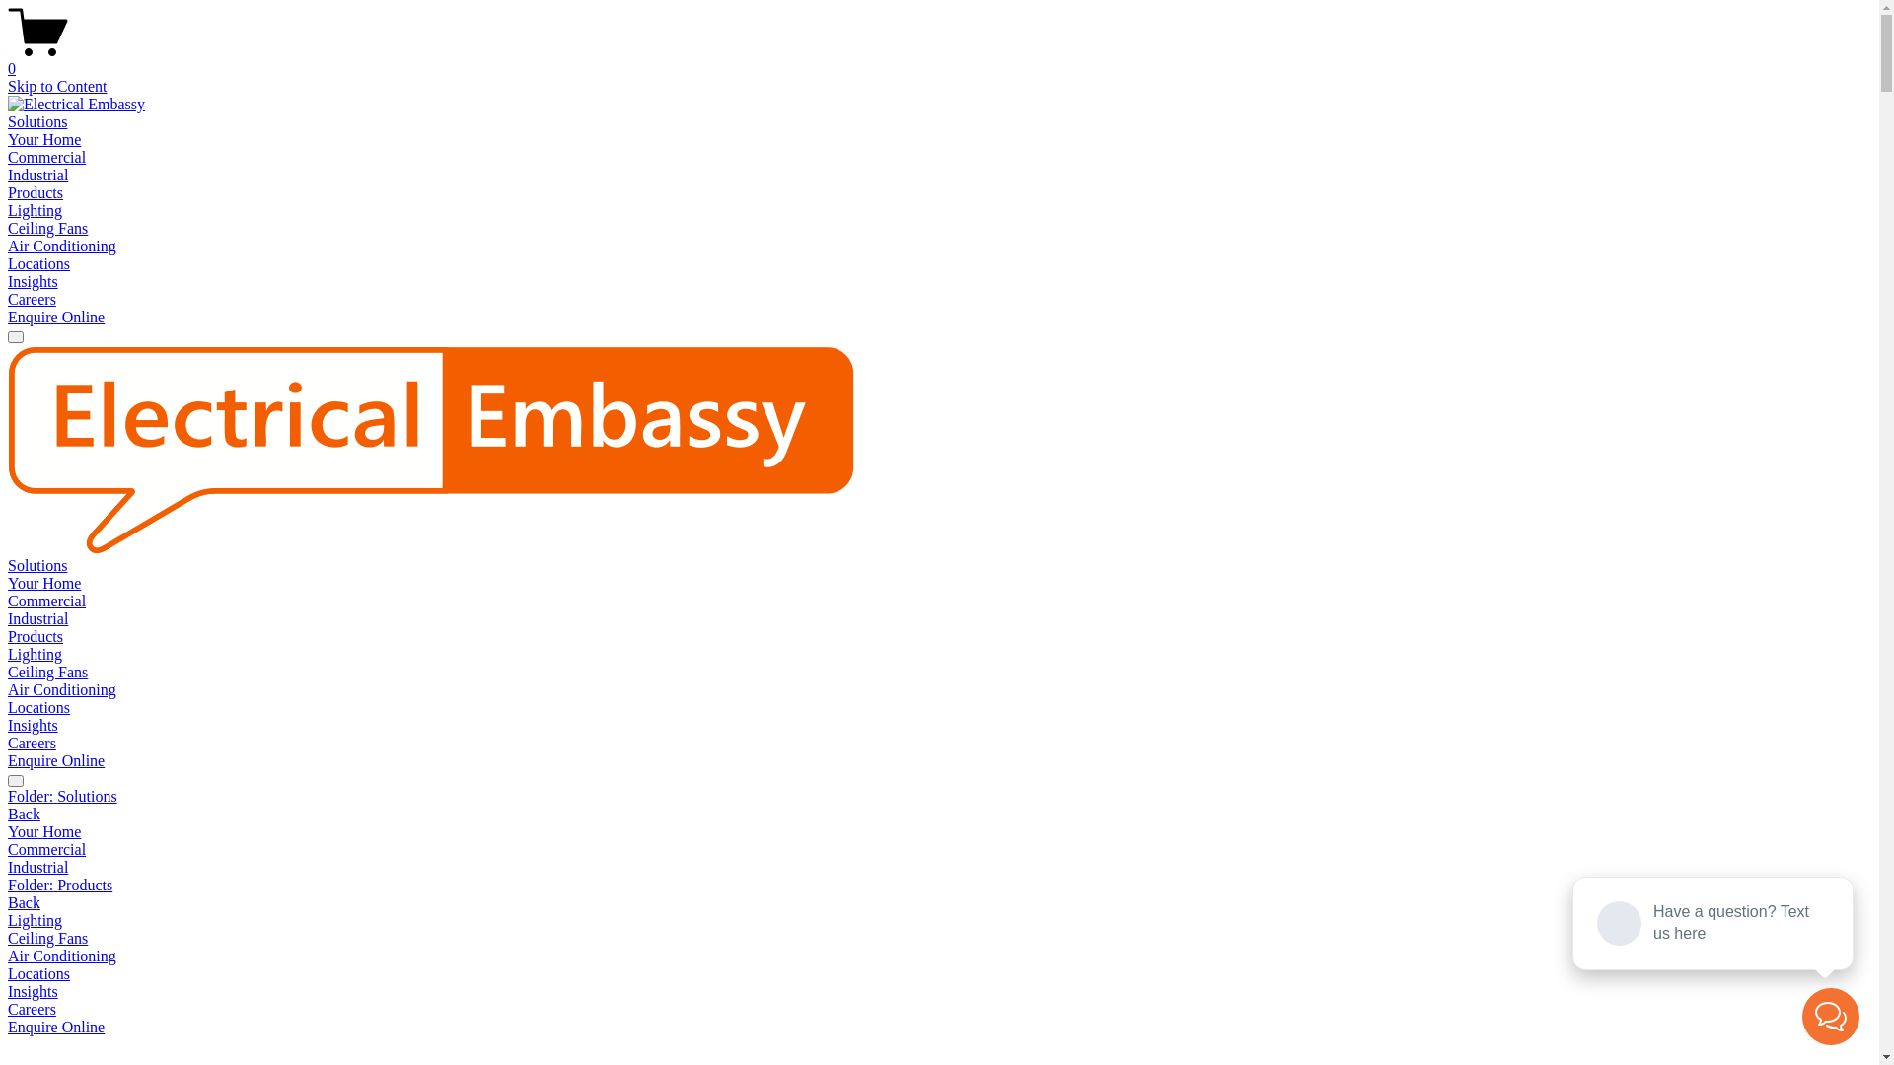 This screenshot has height=1065, width=1894. I want to click on Air Conditioning, so click(62, 690).